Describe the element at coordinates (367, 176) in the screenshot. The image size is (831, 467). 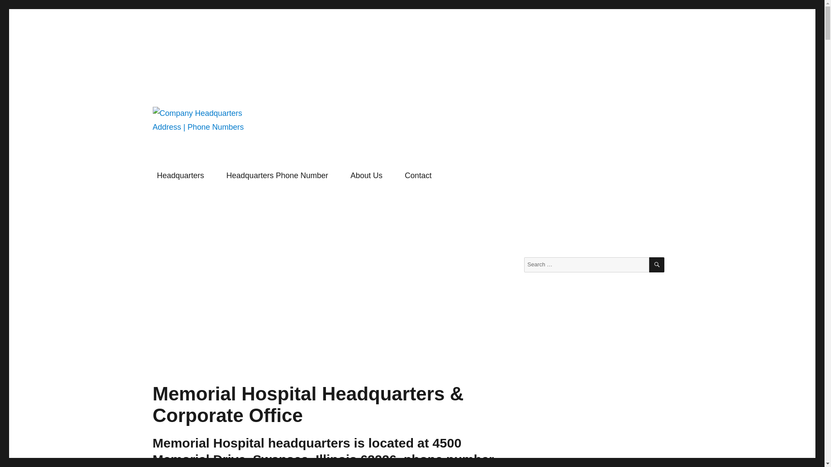
I see `About Us` at that location.